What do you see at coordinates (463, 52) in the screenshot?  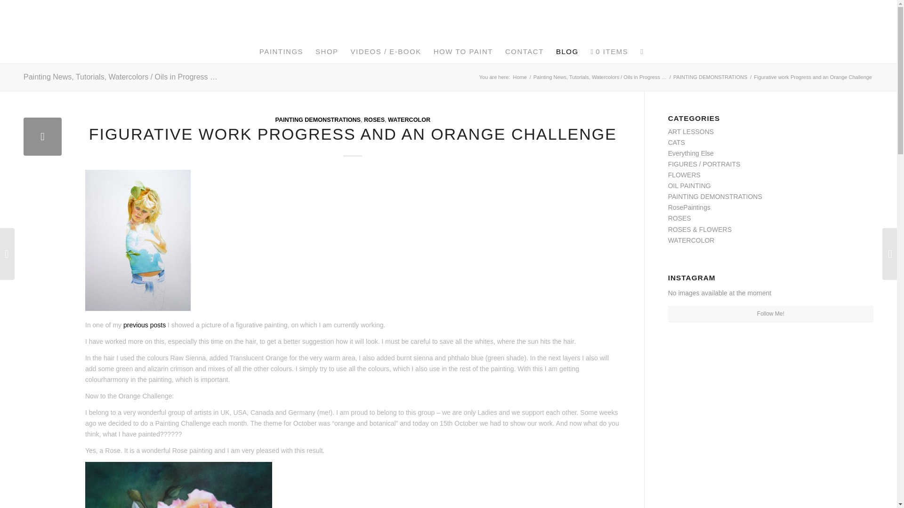 I see `HOW TO PAINT` at bounding box center [463, 52].